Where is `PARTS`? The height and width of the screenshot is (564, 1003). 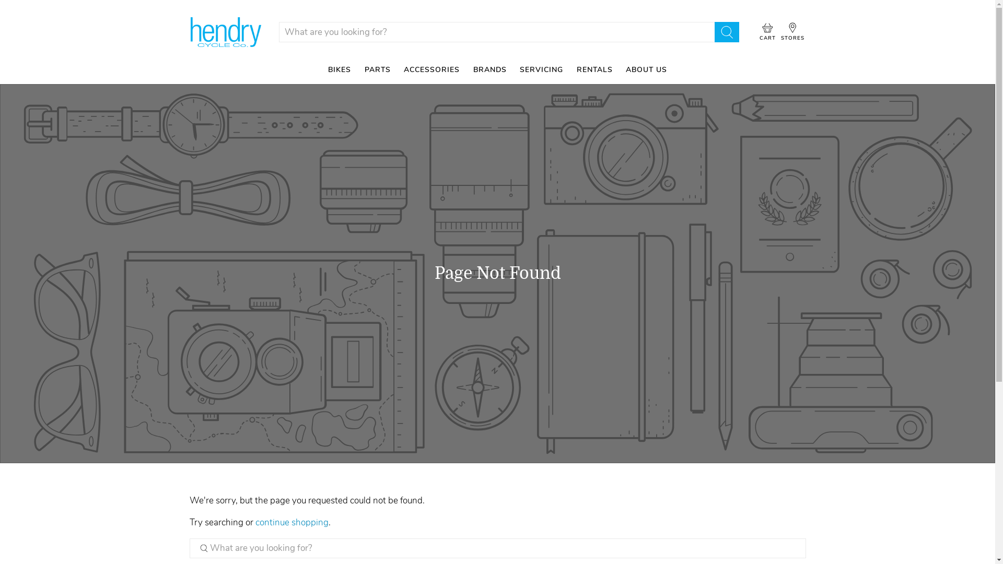 PARTS is located at coordinates (378, 70).